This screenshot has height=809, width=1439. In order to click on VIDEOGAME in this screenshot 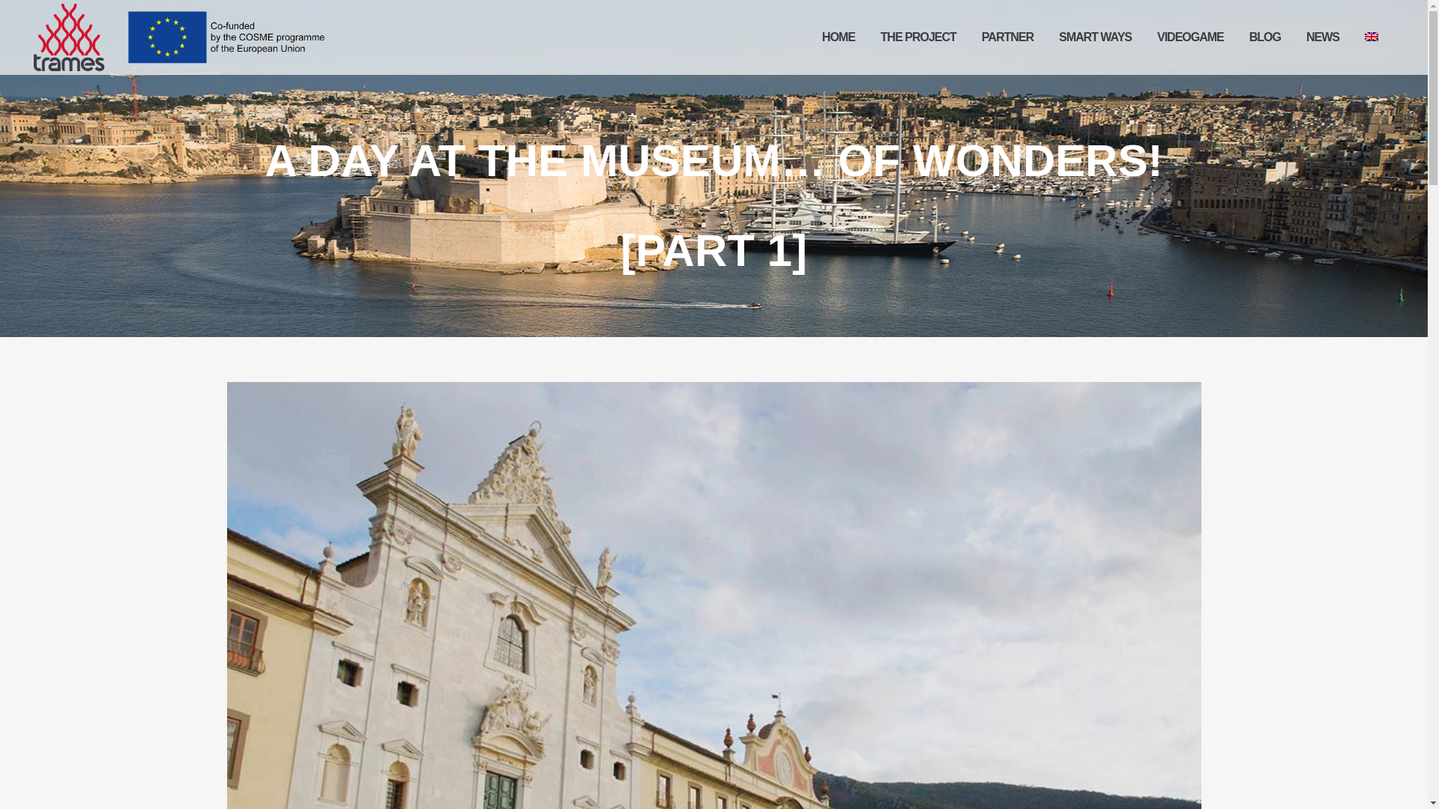, I will do `click(1190, 37)`.